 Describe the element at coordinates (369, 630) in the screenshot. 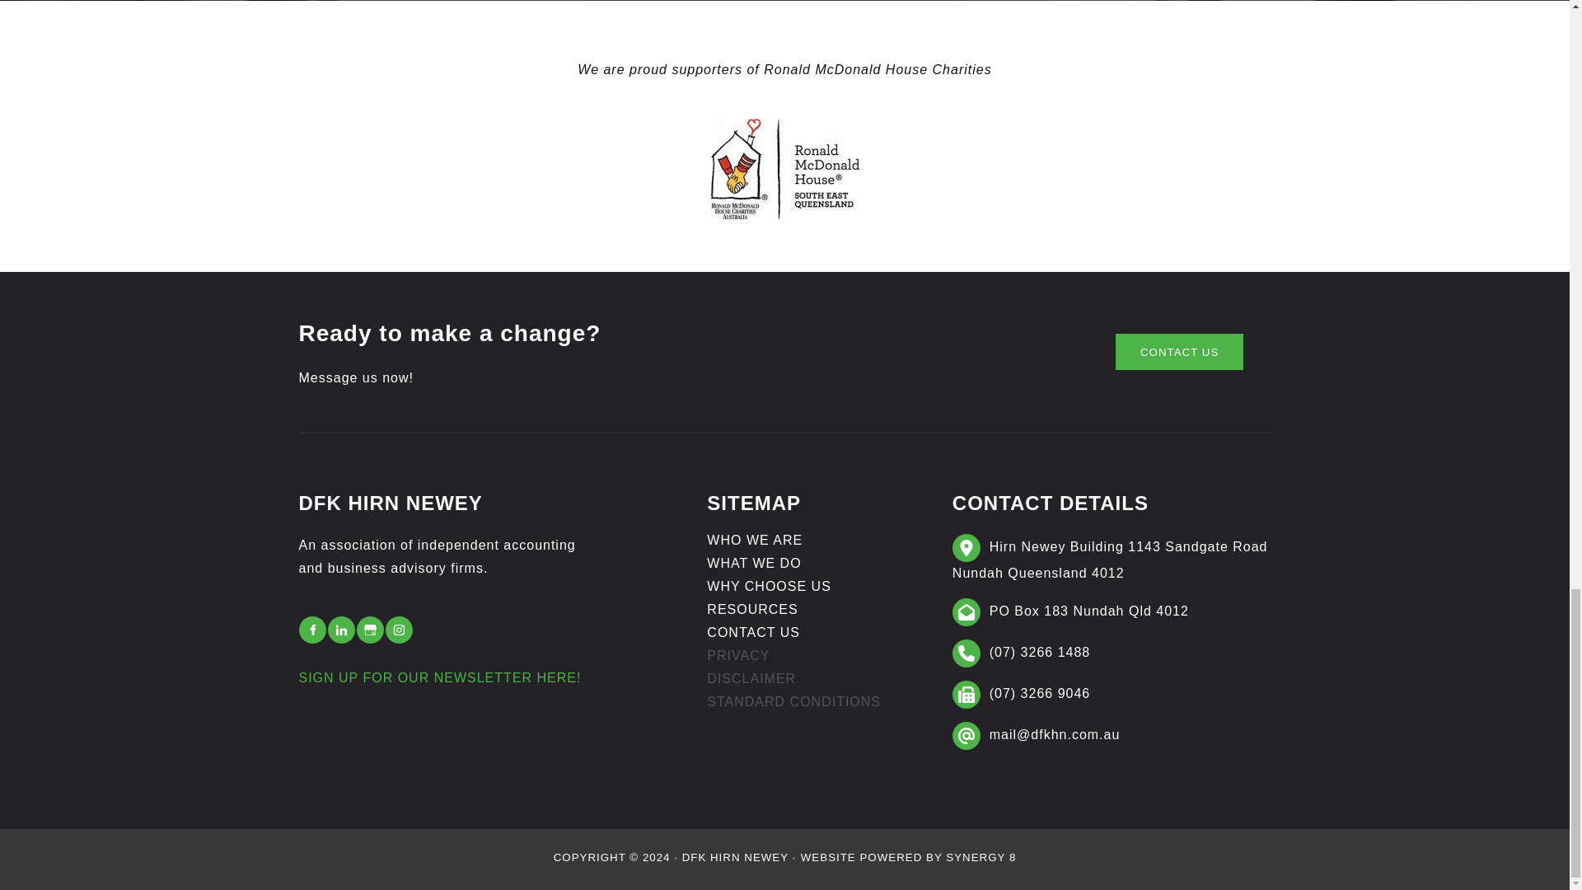

I see `Google My Business` at that location.